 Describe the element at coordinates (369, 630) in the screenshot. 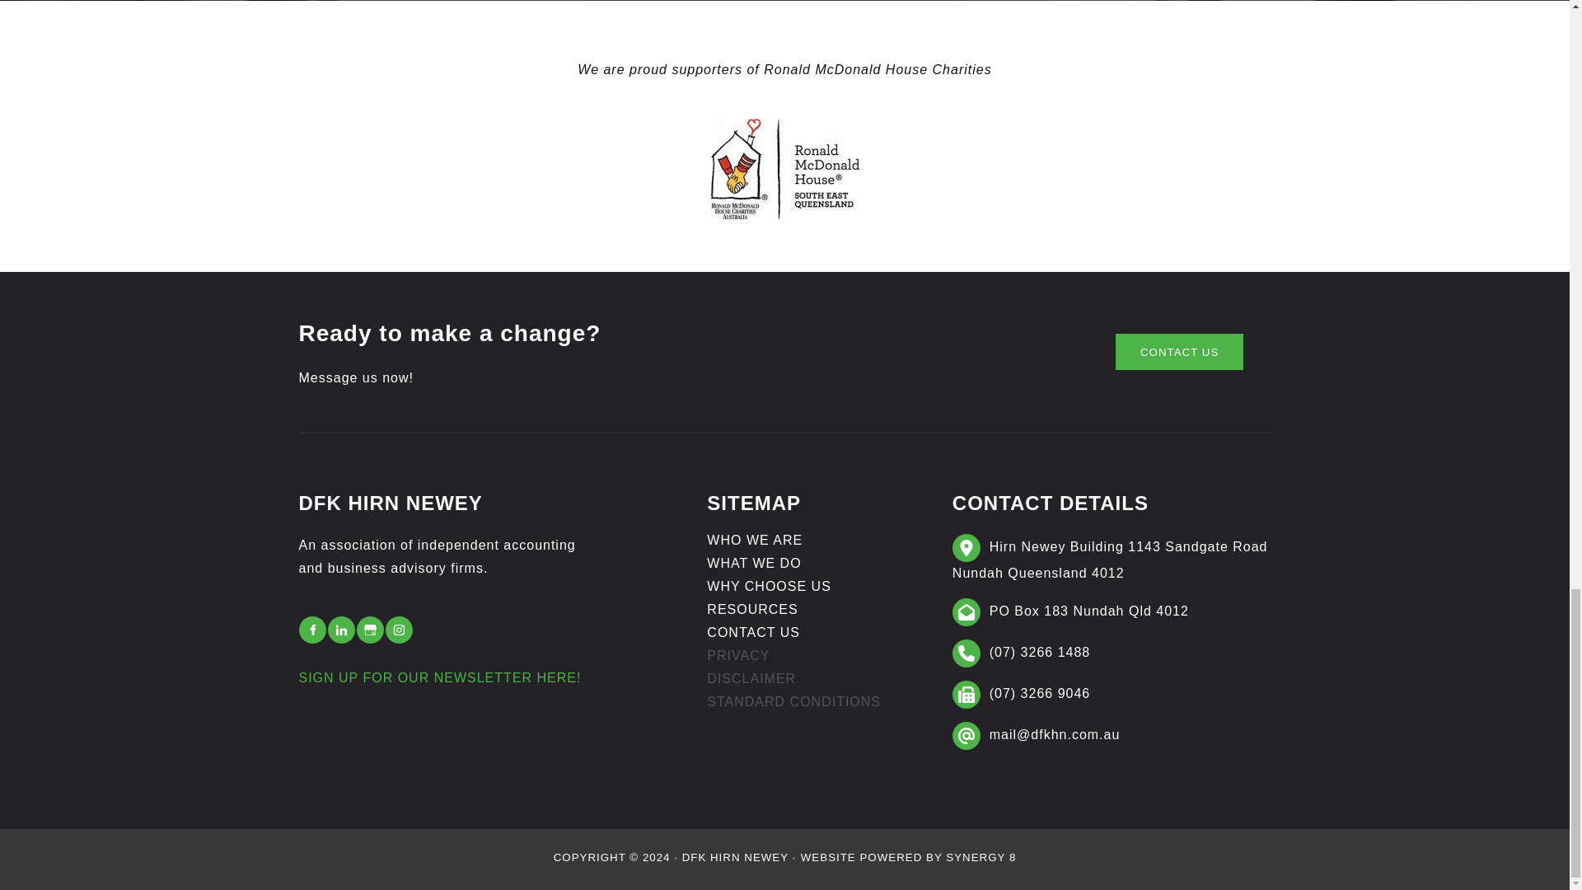

I see `Google My Business` at that location.